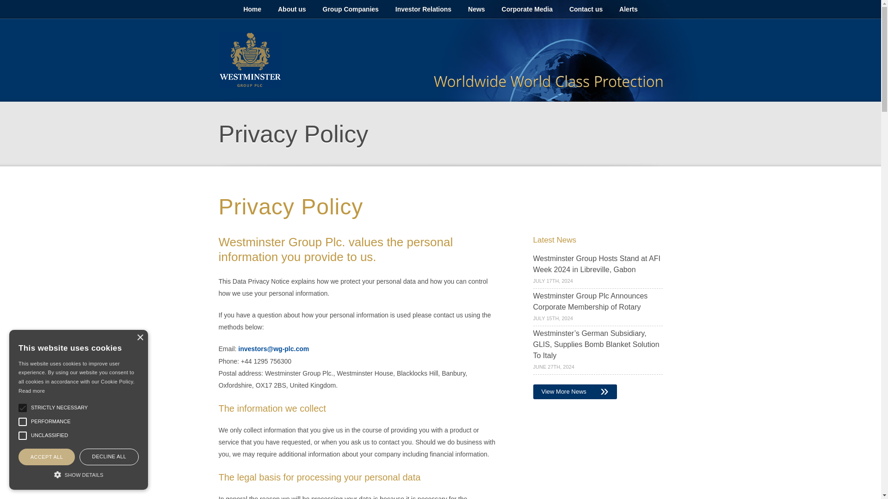 This screenshot has height=499, width=888. I want to click on Alerts, so click(628, 9).